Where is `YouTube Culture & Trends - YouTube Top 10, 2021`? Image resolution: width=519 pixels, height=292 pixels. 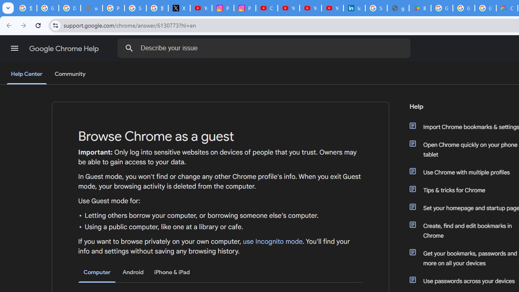
YouTube Culture & Trends - YouTube Top 10, 2021 is located at coordinates (311, 8).